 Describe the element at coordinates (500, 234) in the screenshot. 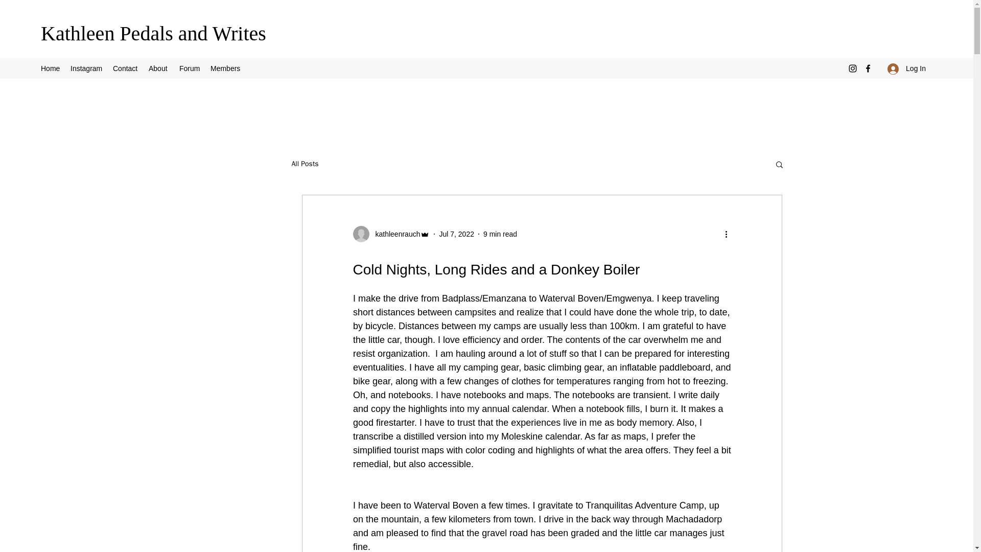

I see `9 min read` at that location.